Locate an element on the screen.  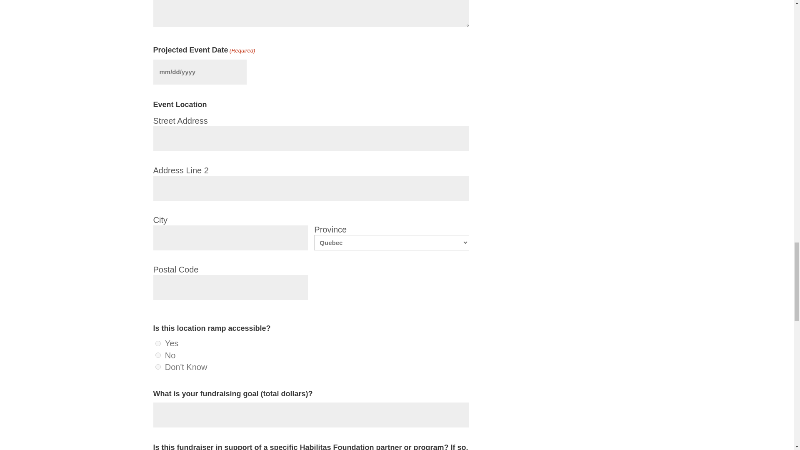
Yes is located at coordinates (157, 343).